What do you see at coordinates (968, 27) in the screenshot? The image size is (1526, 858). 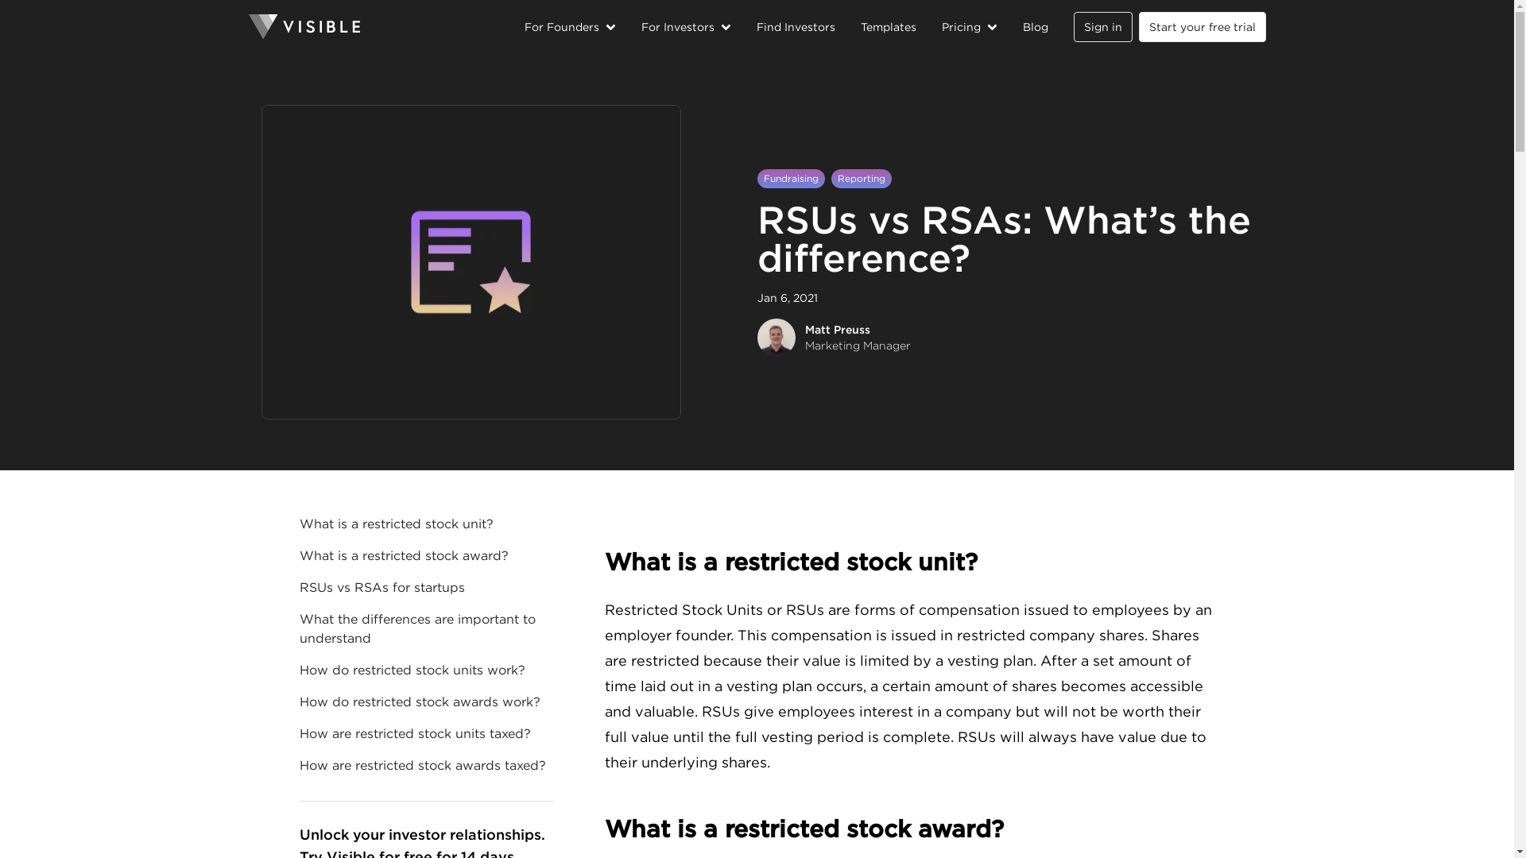 I see `Pricing` at bounding box center [968, 27].